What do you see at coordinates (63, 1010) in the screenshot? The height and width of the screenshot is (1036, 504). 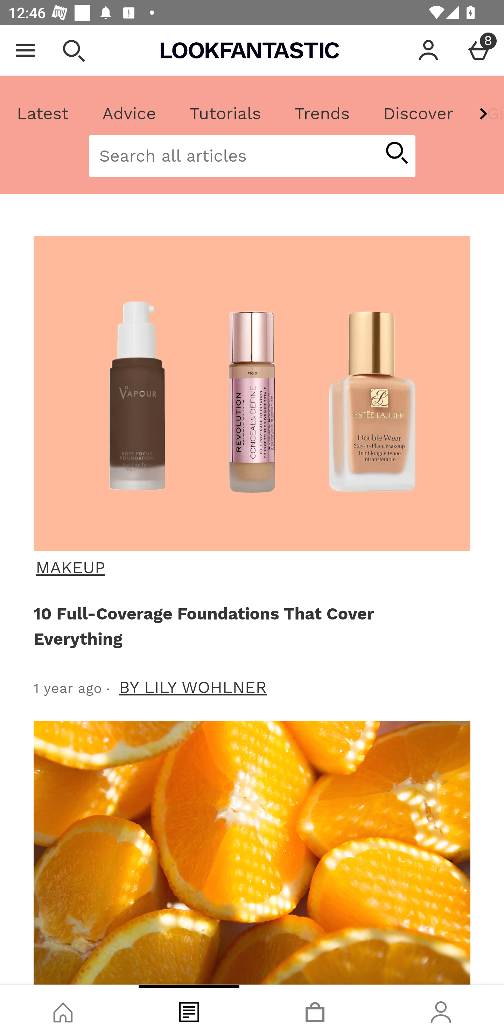 I see `Shop, tab, 1 of 4` at bounding box center [63, 1010].